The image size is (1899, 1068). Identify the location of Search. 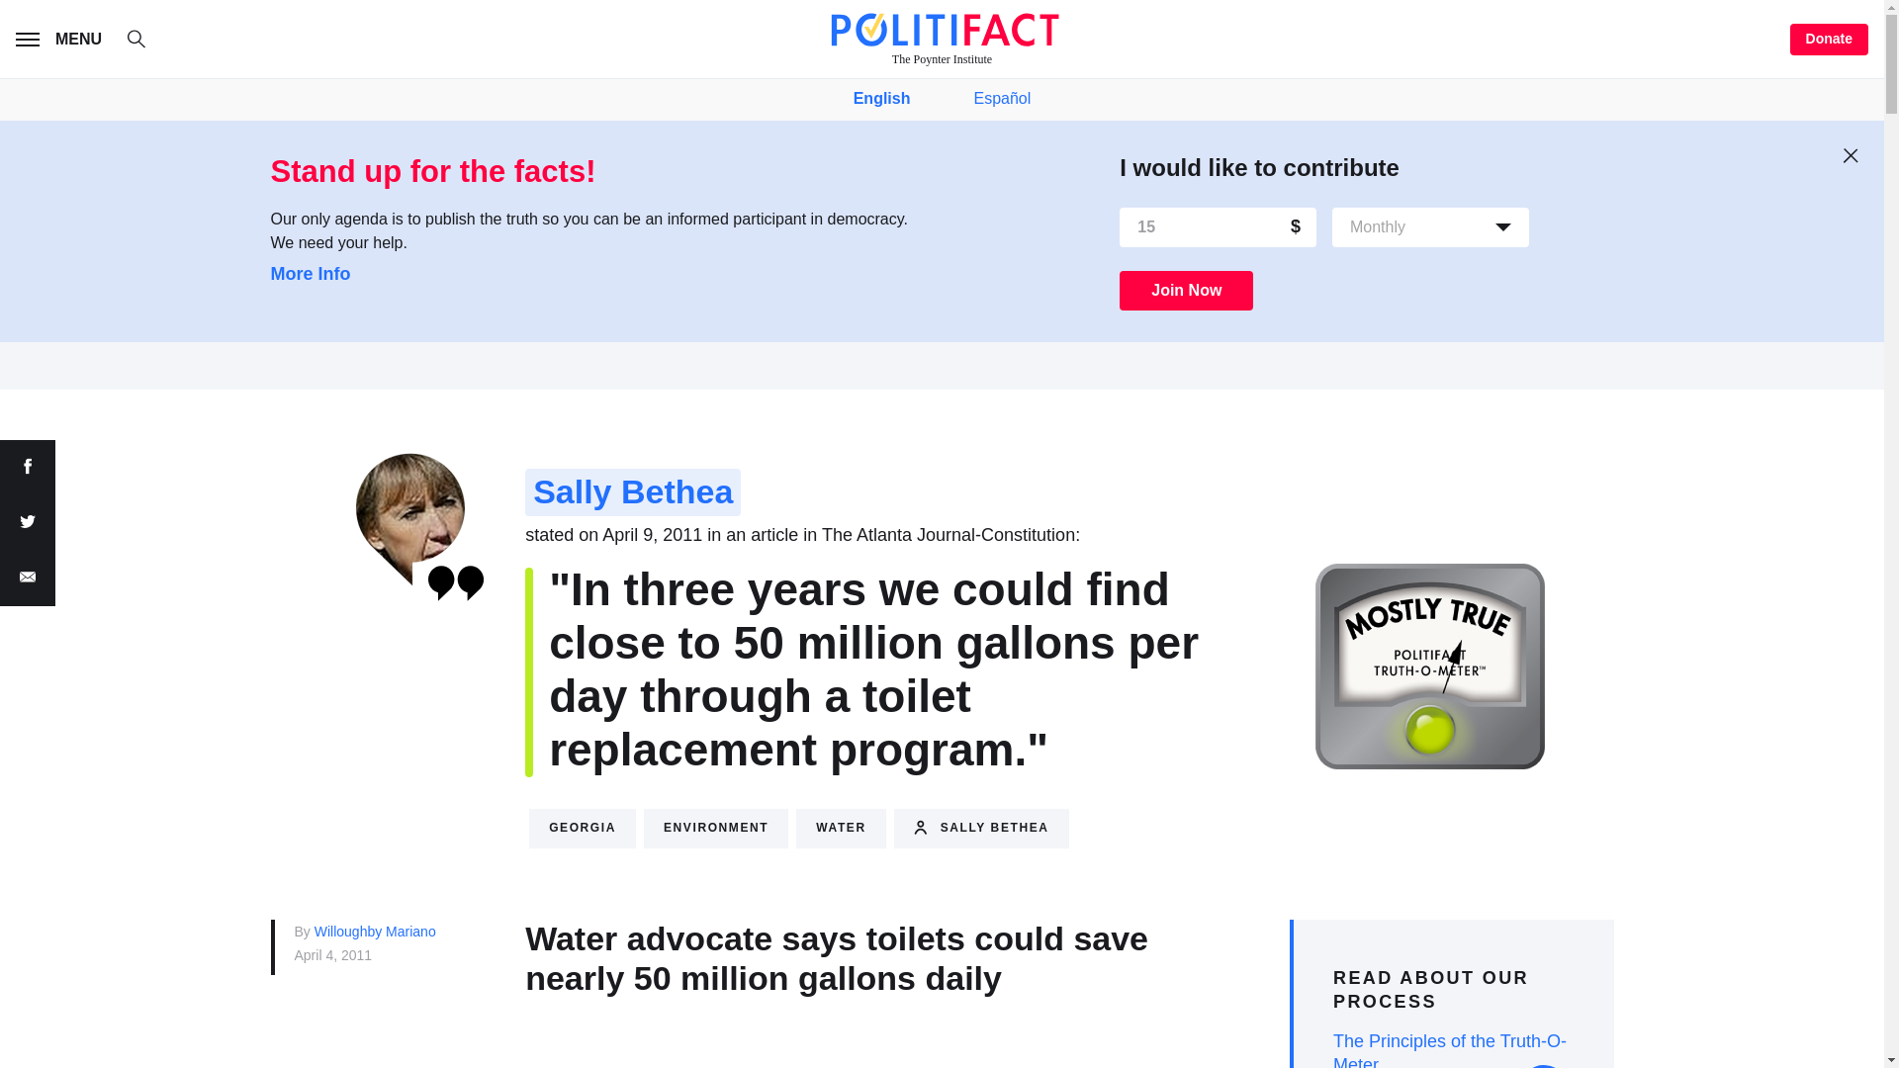
(146, 42).